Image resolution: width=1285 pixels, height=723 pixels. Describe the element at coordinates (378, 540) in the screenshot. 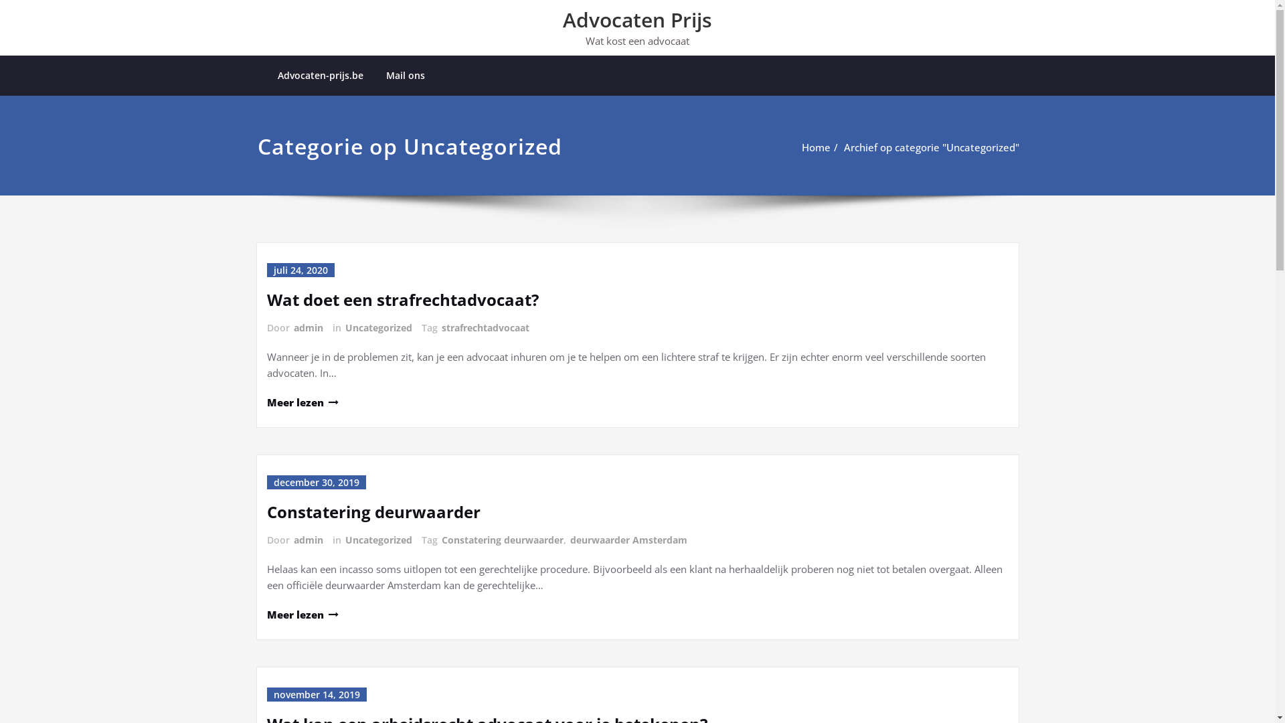

I see `Uncategorized` at that location.